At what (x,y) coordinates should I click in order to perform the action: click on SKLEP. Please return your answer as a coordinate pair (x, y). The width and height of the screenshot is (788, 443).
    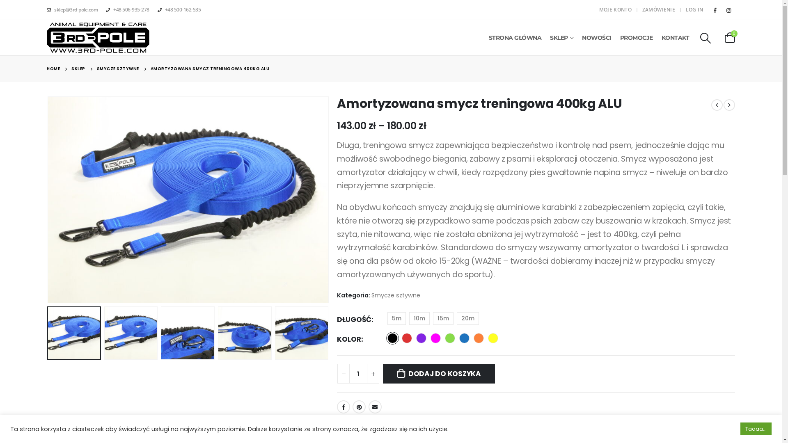
    Looking at the image, I should click on (561, 38).